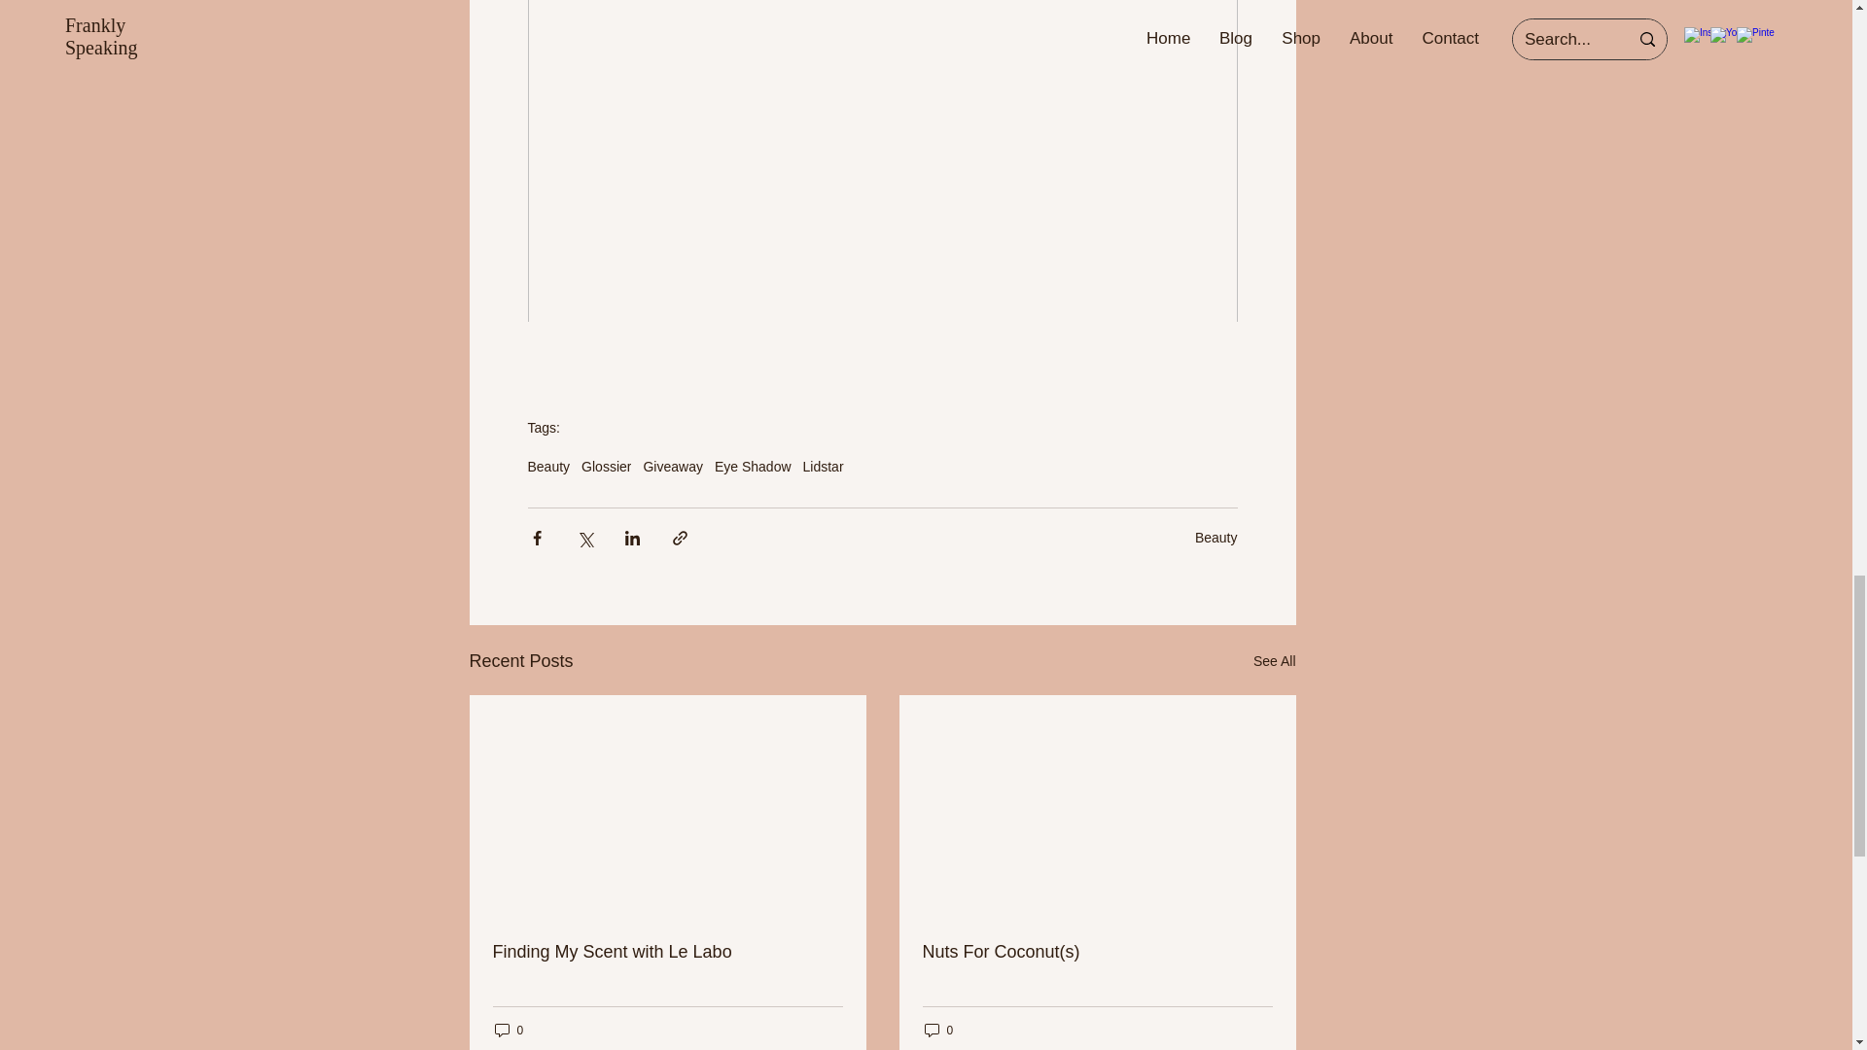 This screenshot has width=1867, height=1050. I want to click on Giveaway, so click(671, 467).